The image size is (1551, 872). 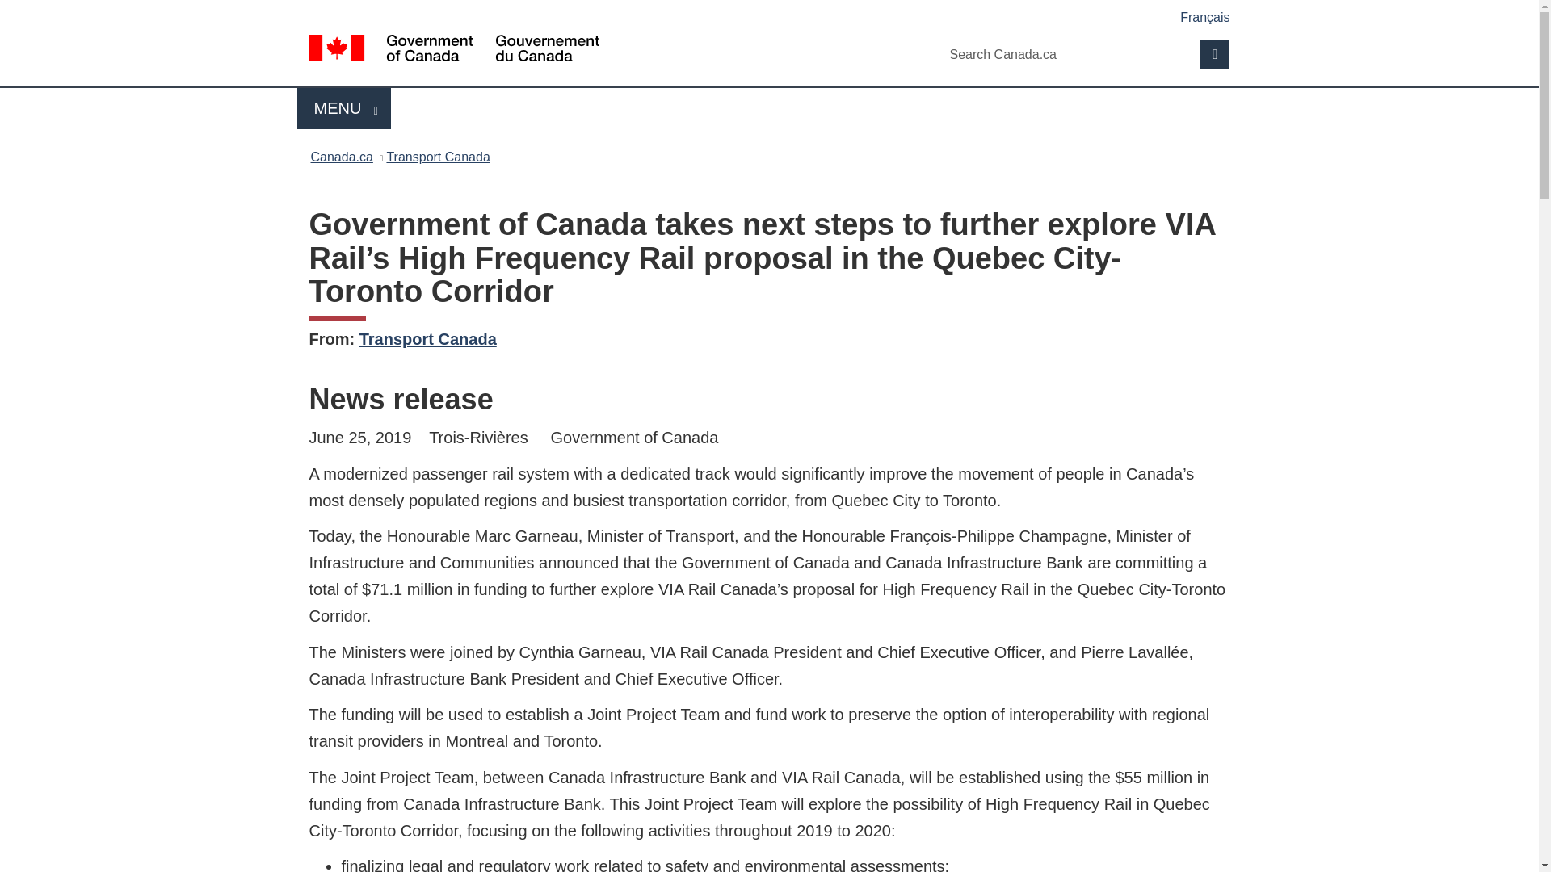 What do you see at coordinates (341, 157) in the screenshot?
I see `Canada.ca` at bounding box center [341, 157].